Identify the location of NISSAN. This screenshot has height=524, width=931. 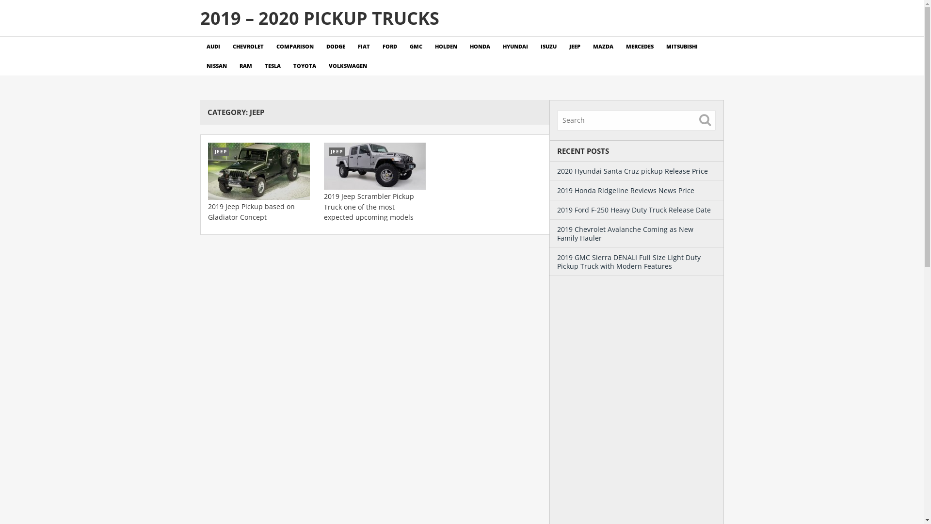
(216, 66).